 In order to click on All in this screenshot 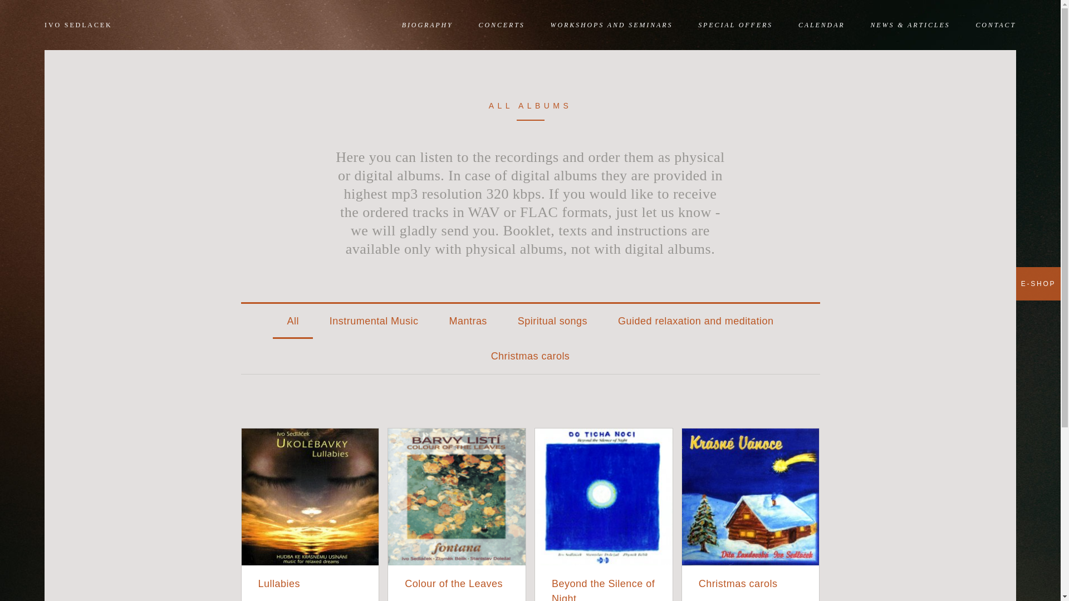, I will do `click(292, 322)`.